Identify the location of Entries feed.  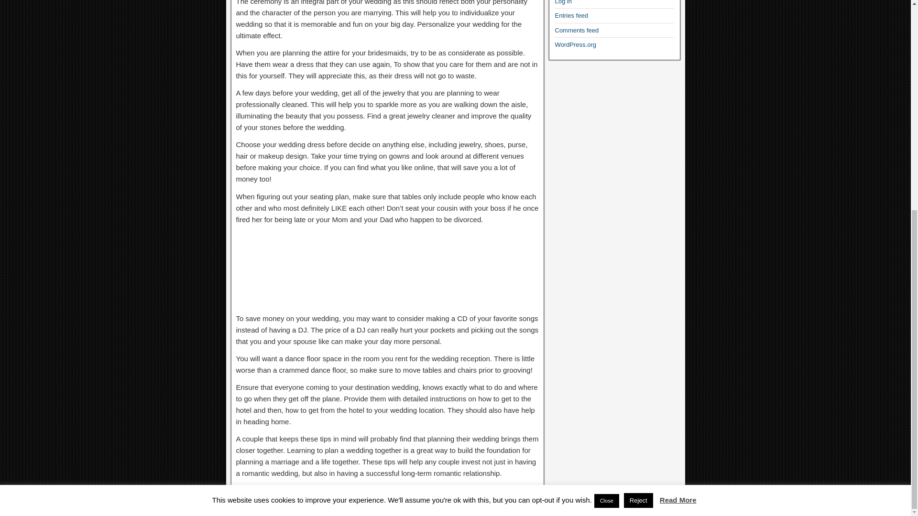
(571, 15).